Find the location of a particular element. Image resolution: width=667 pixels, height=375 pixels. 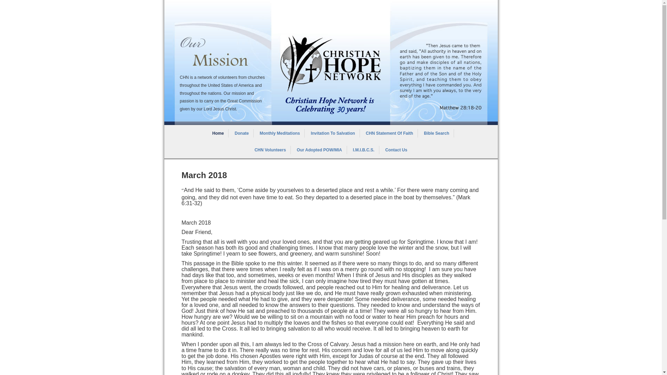

I.M.I.B.C.S. is located at coordinates (364, 150).